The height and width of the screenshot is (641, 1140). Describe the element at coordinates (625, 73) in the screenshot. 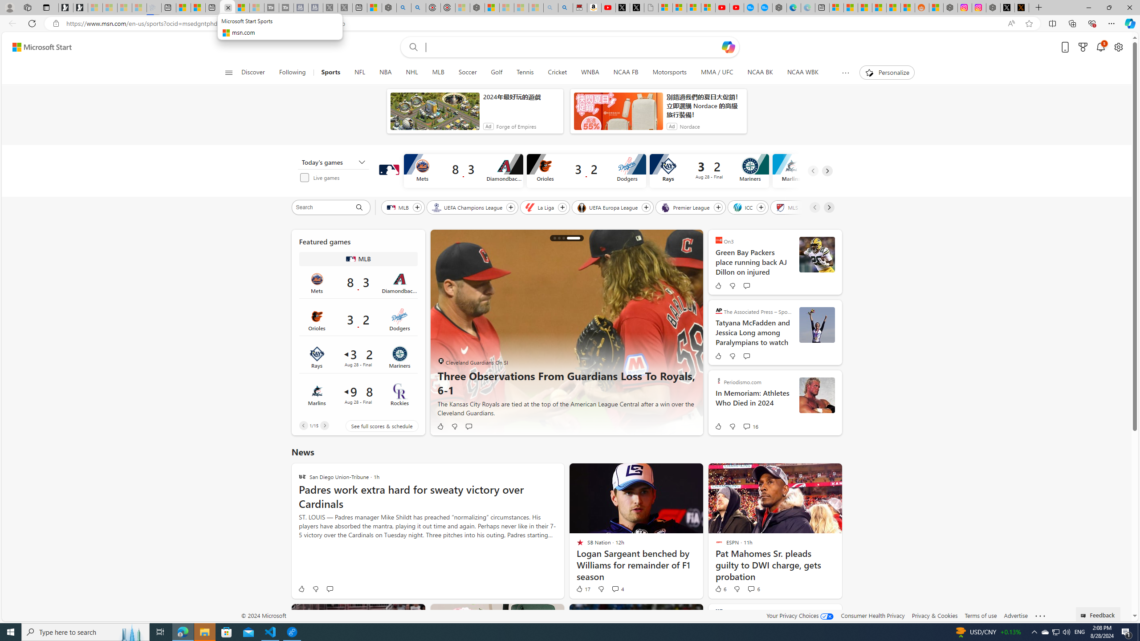

I see `NCAA FB` at that location.